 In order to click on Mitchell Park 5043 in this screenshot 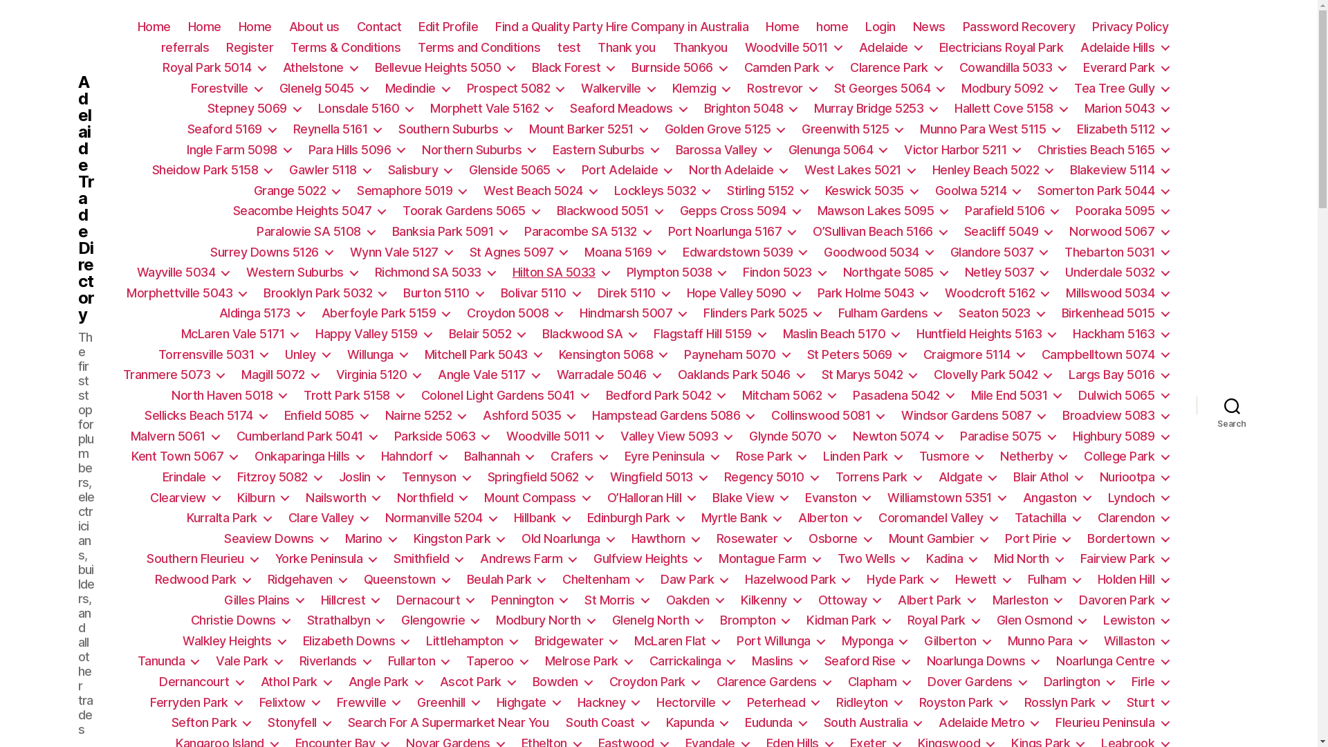, I will do `click(483, 355)`.